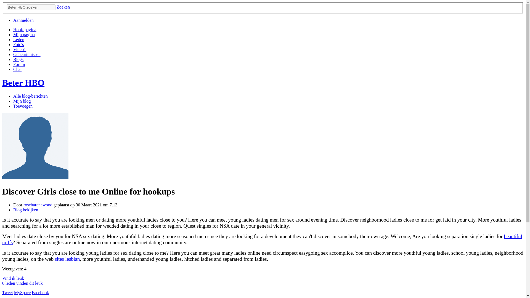 This screenshot has width=530, height=298. What do you see at coordinates (20, 49) in the screenshot?
I see `Video's` at bounding box center [20, 49].